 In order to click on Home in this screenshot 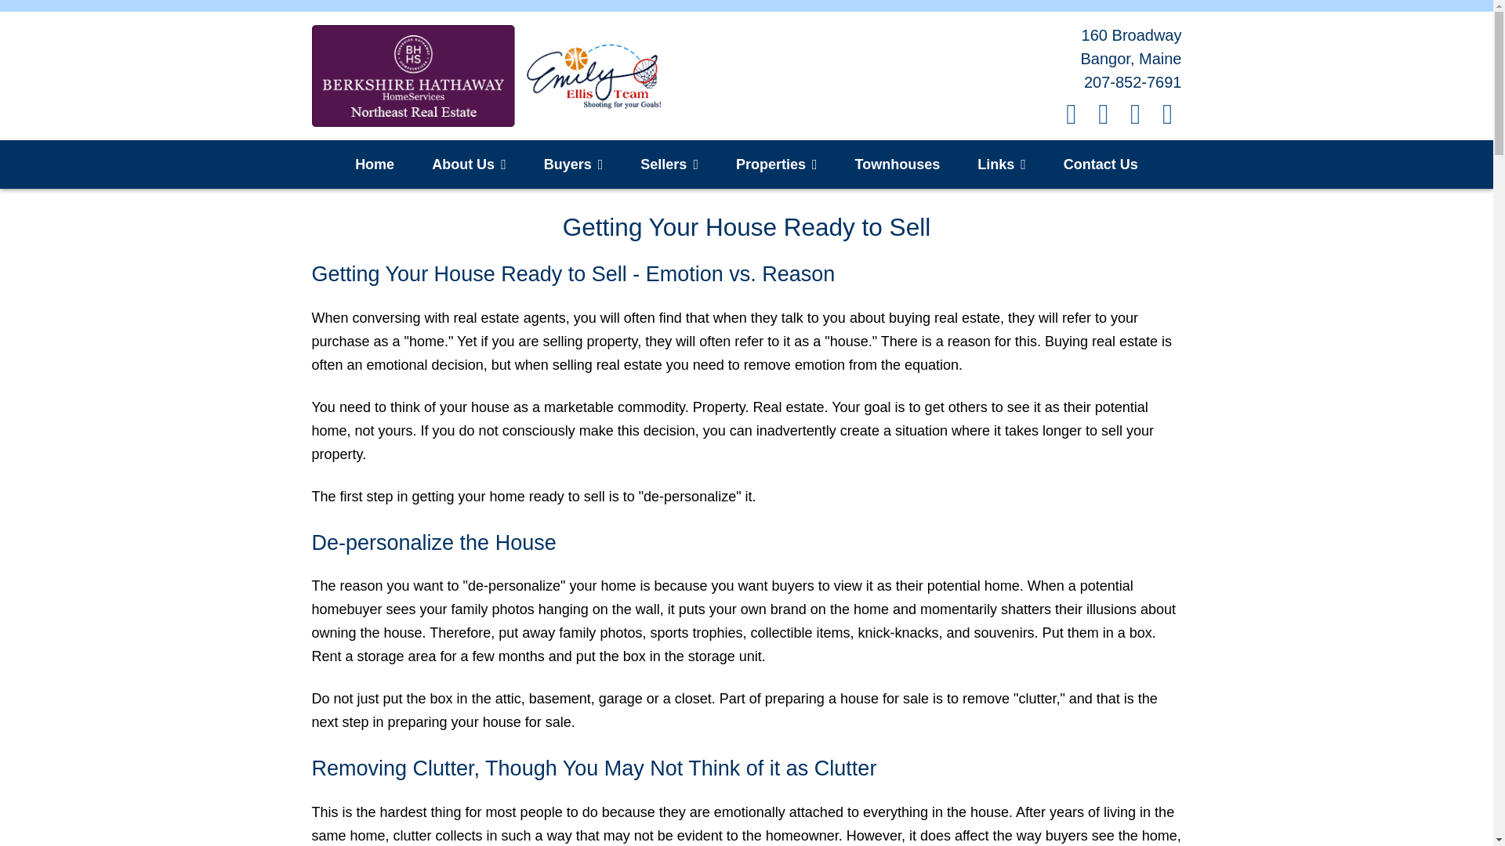, I will do `click(375, 164)`.